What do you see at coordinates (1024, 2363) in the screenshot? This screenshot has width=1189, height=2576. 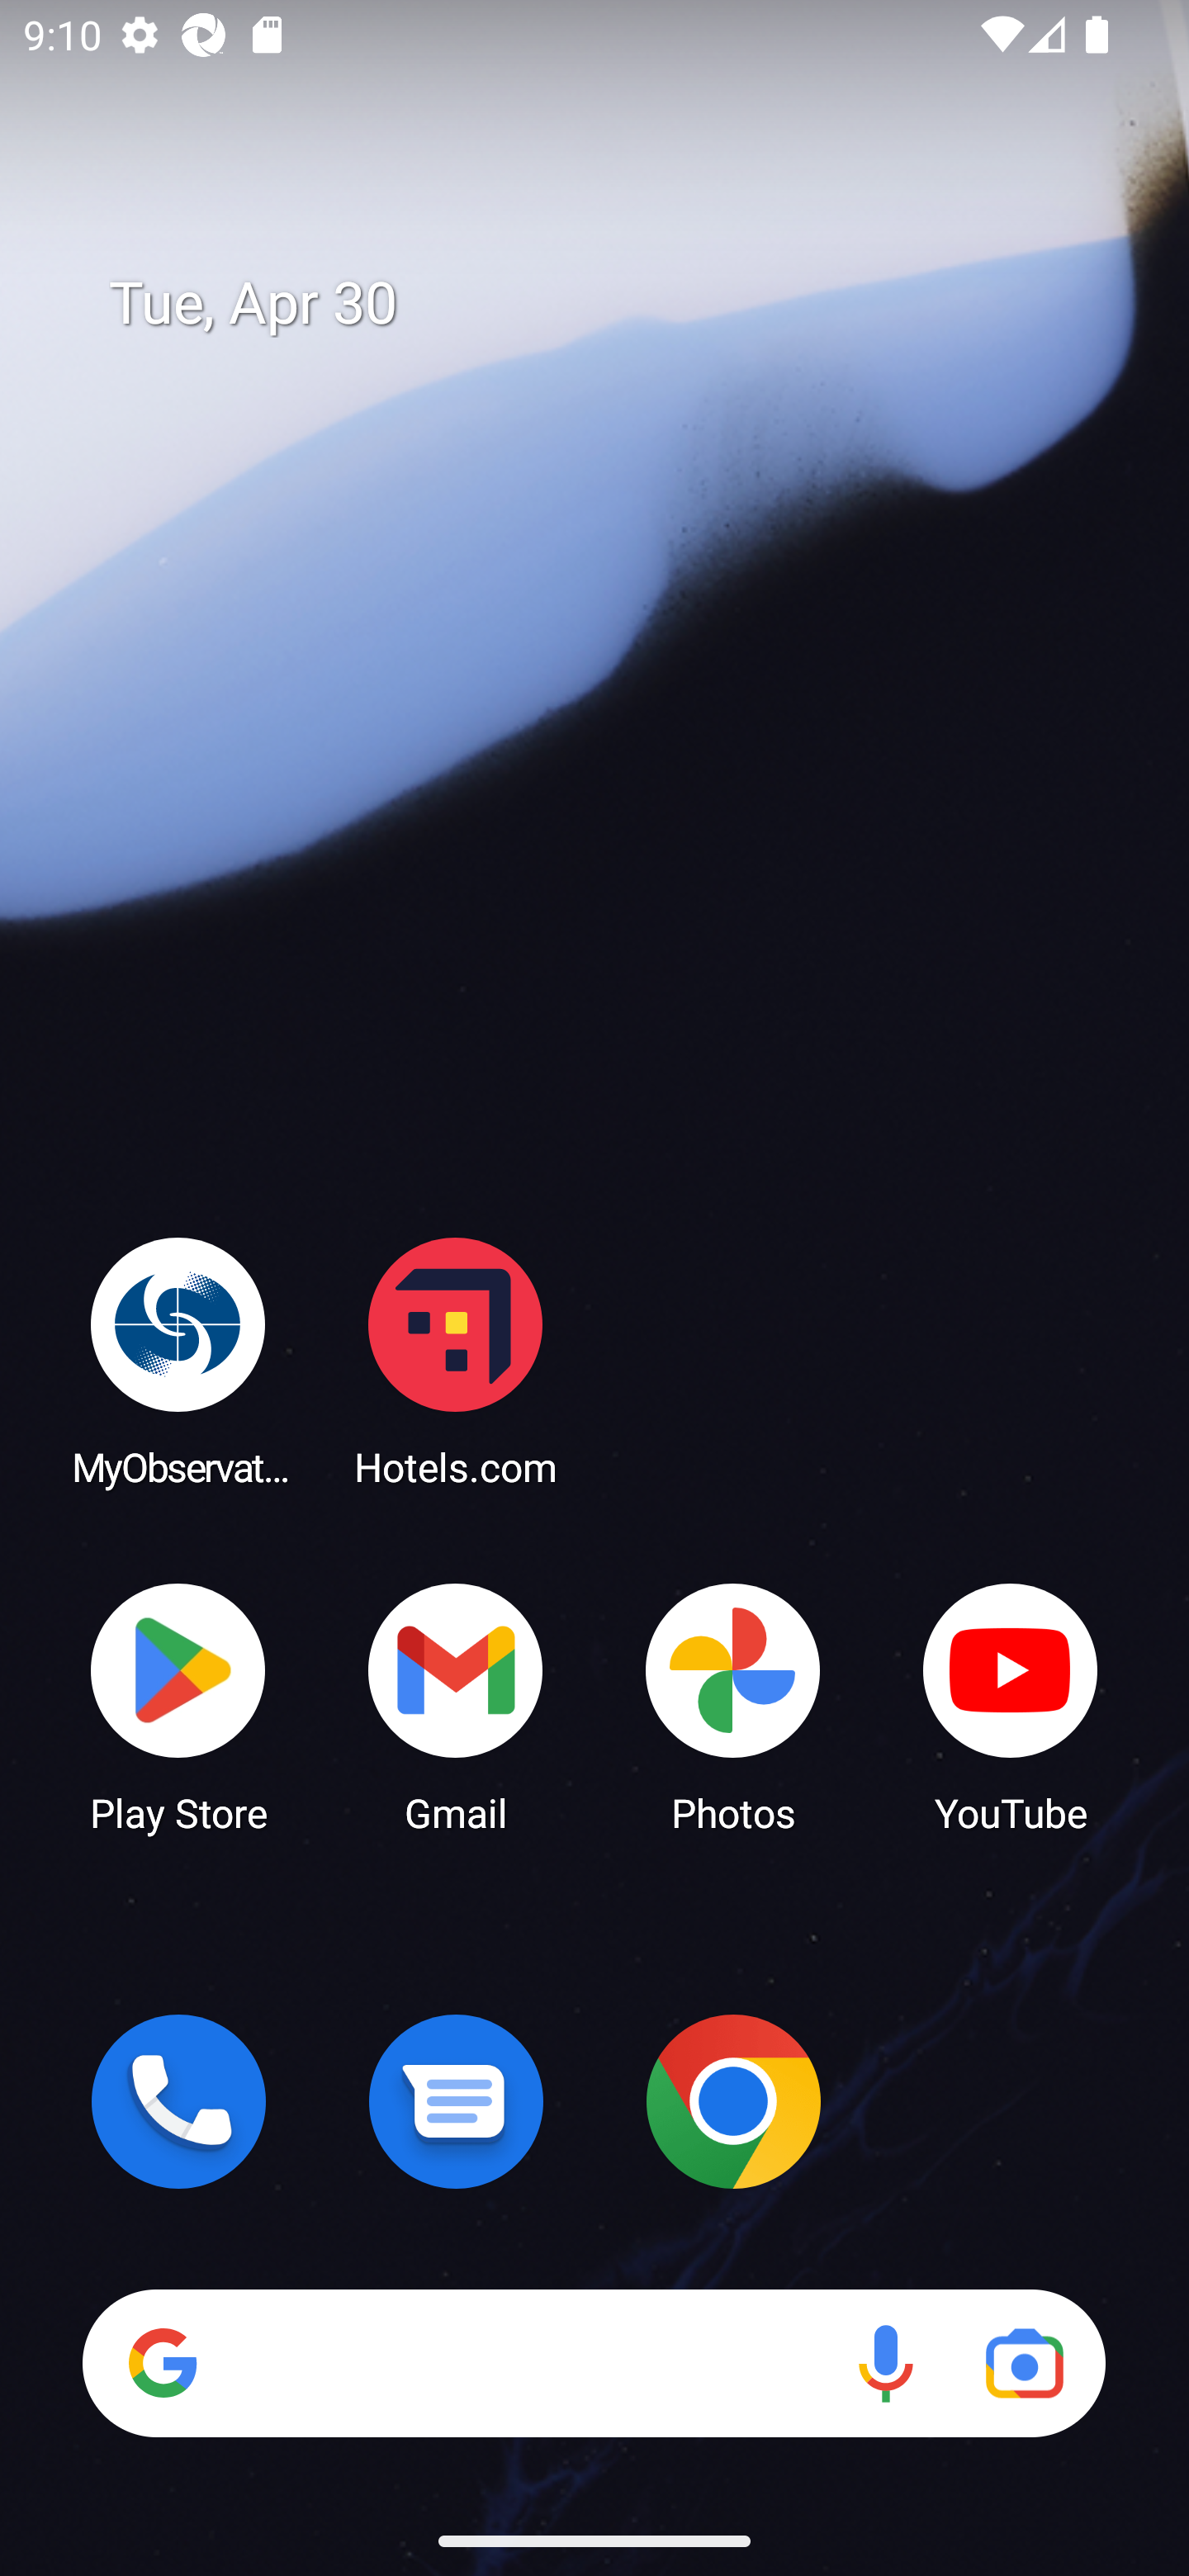 I see `Google Lens` at bounding box center [1024, 2363].